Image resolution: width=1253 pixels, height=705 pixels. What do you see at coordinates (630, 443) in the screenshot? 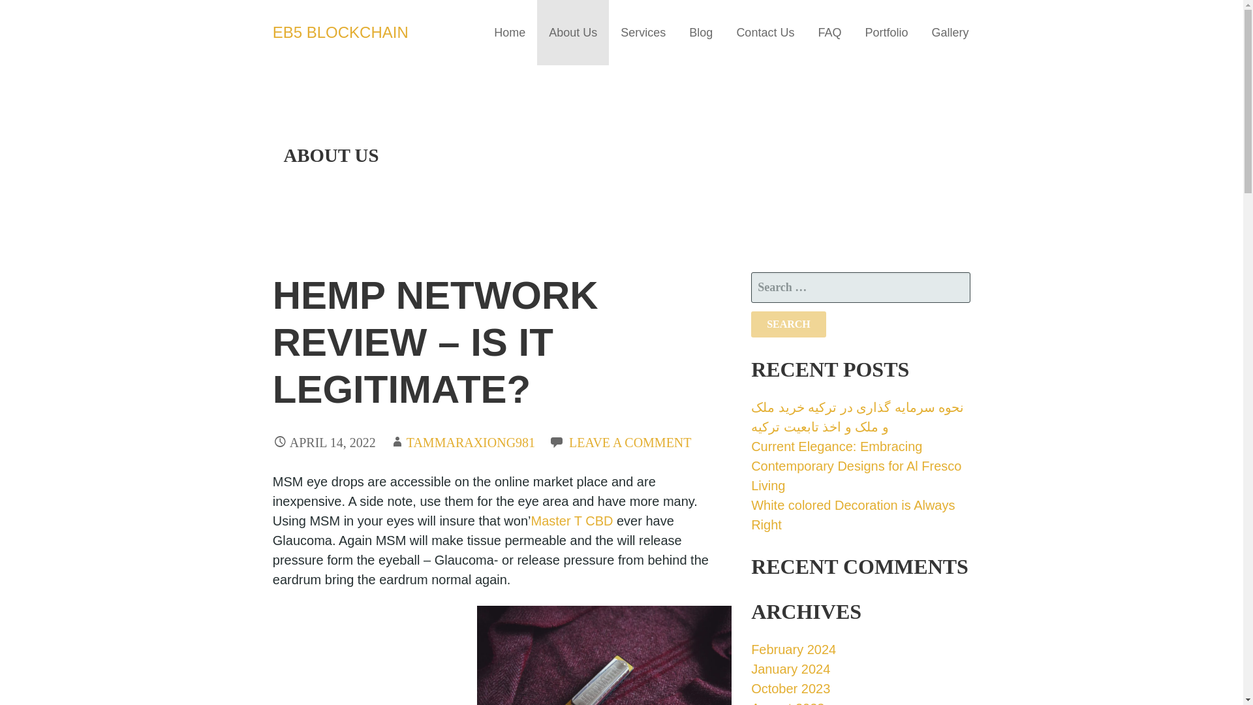
I see `LEAVE A COMMENT` at bounding box center [630, 443].